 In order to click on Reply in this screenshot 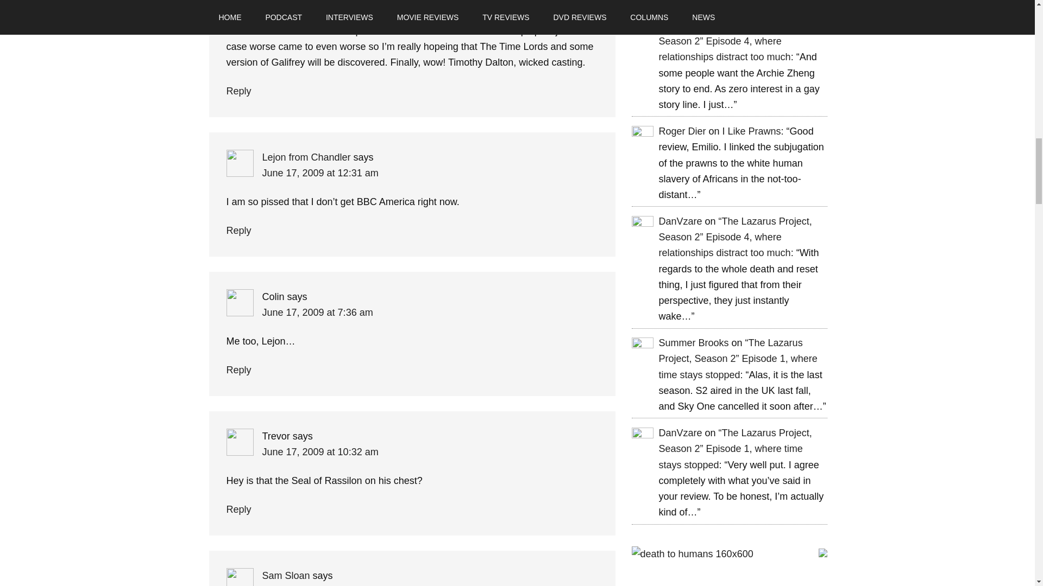, I will do `click(238, 230)`.